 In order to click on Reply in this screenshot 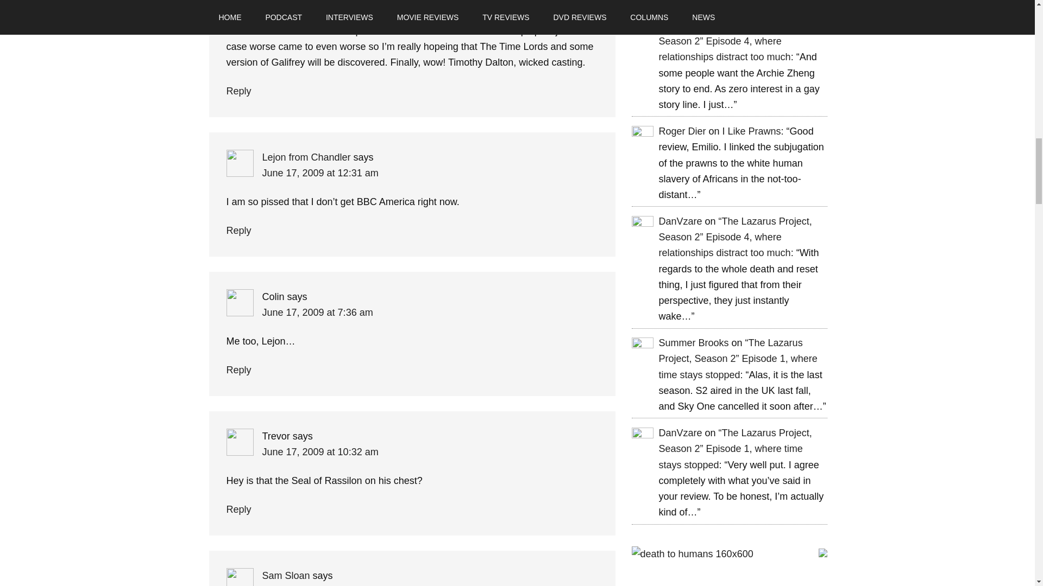, I will do `click(238, 230)`.